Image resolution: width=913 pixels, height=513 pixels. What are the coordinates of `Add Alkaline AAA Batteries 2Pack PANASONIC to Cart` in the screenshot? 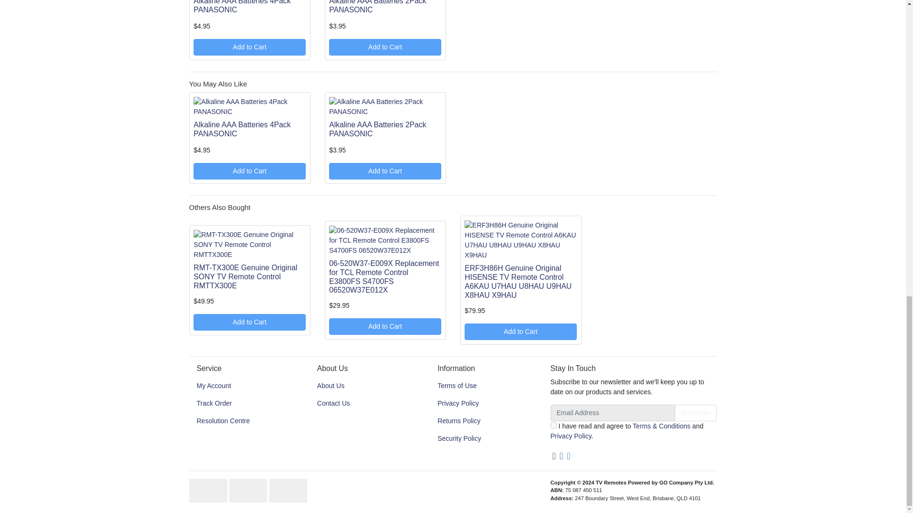 It's located at (385, 171).